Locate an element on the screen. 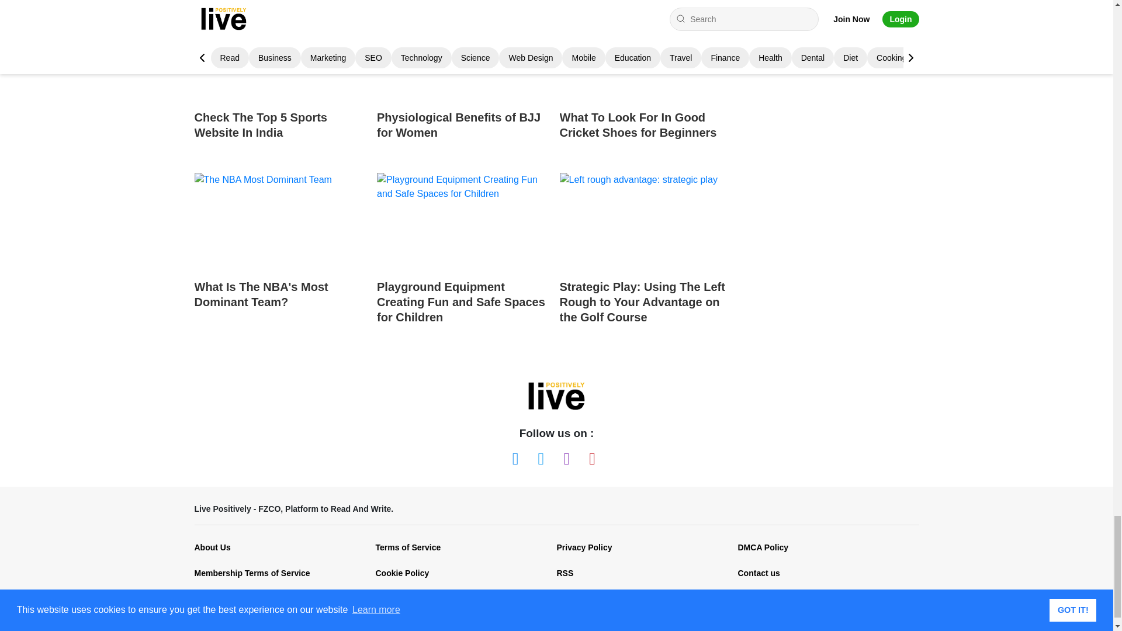 This screenshot has width=1122, height=631. Check The Top 5 Sports Website In India is located at coordinates (280, 82).